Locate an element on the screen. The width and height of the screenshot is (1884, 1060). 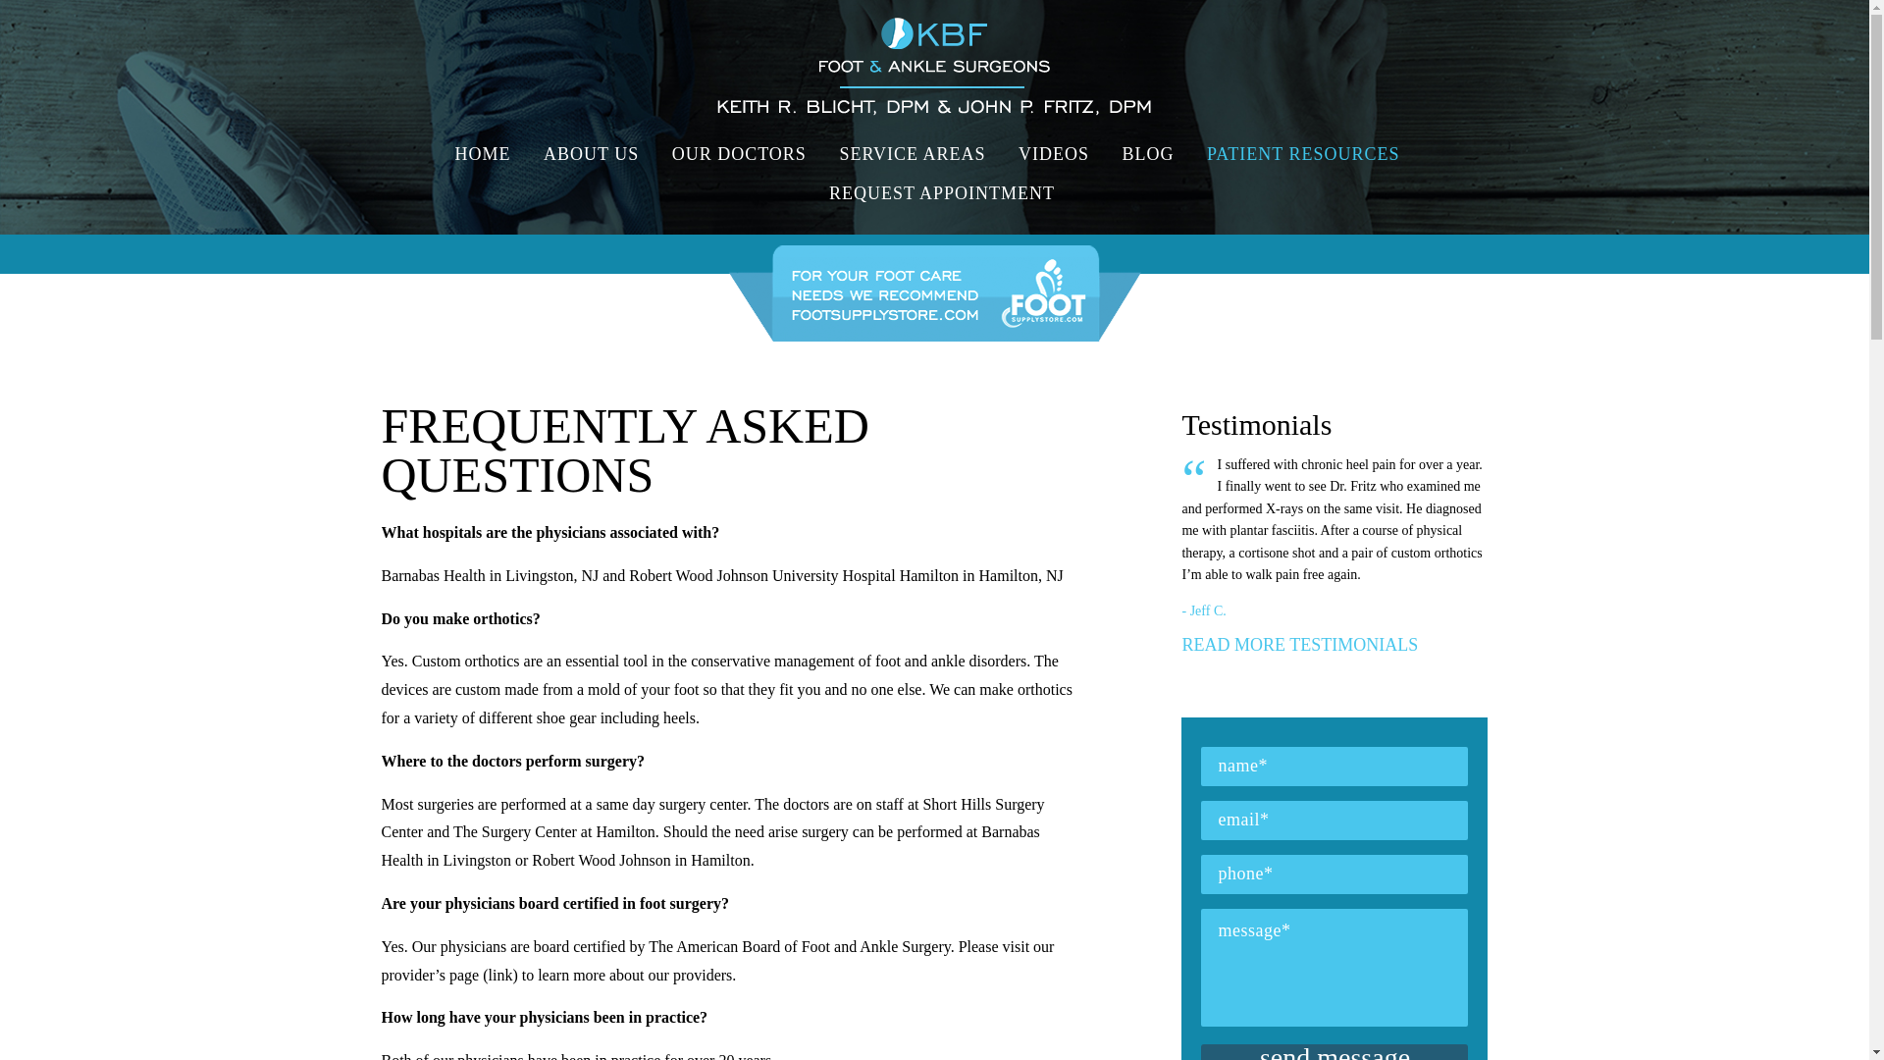
ABOUT US is located at coordinates (591, 154).